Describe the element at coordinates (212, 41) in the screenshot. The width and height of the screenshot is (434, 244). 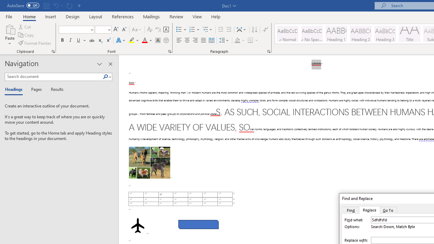
I see `Distributed` at that location.